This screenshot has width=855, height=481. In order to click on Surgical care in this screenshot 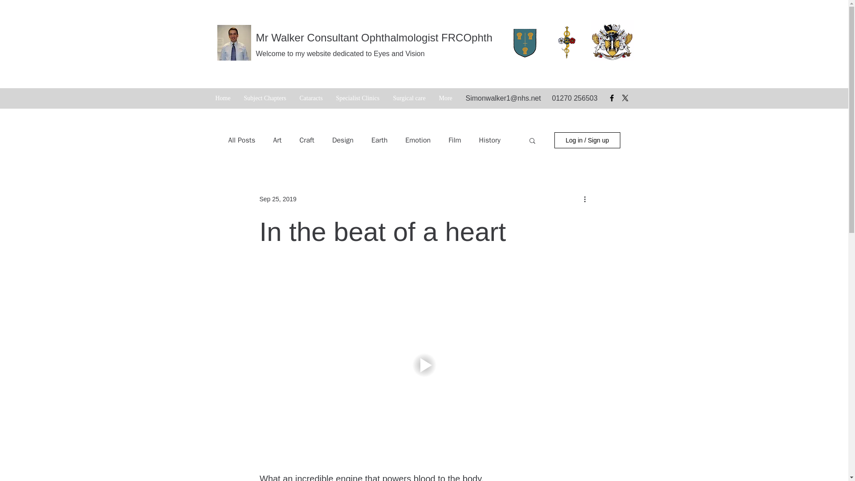, I will do `click(409, 98)`.